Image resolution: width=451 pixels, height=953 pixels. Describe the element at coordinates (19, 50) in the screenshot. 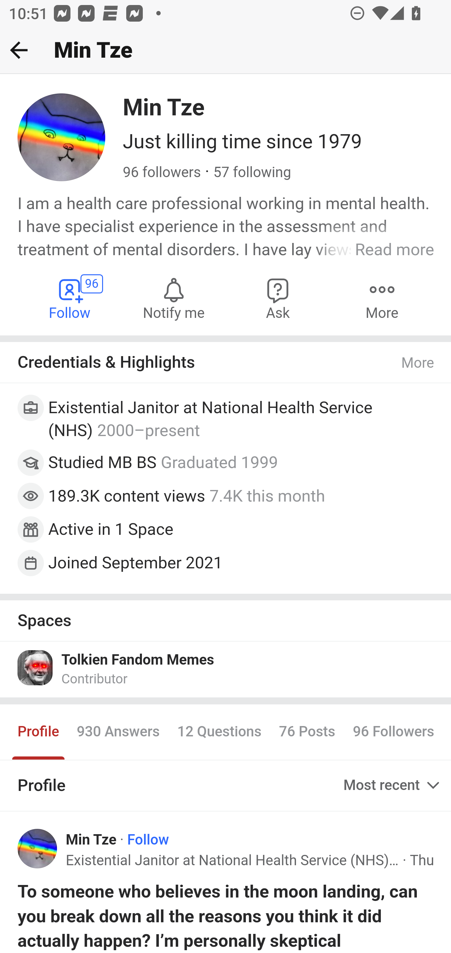

I see `Back` at that location.